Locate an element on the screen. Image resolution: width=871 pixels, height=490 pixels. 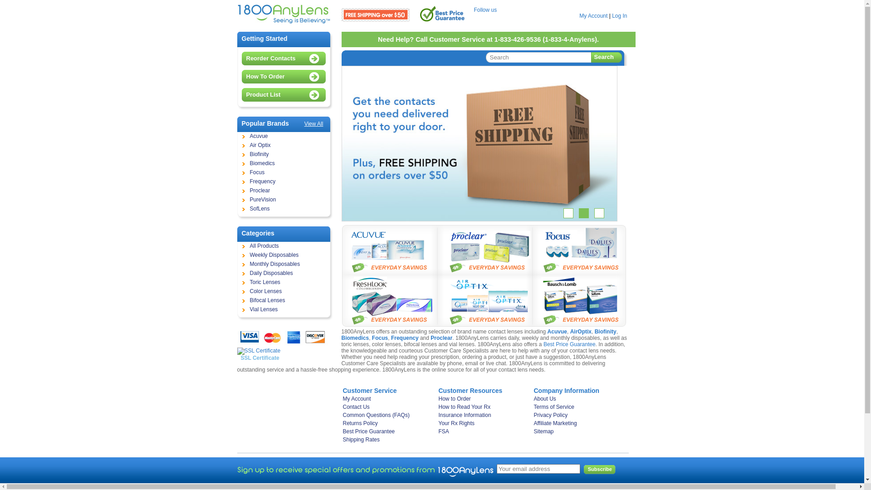
Monthly Disposables is located at coordinates (284, 265).